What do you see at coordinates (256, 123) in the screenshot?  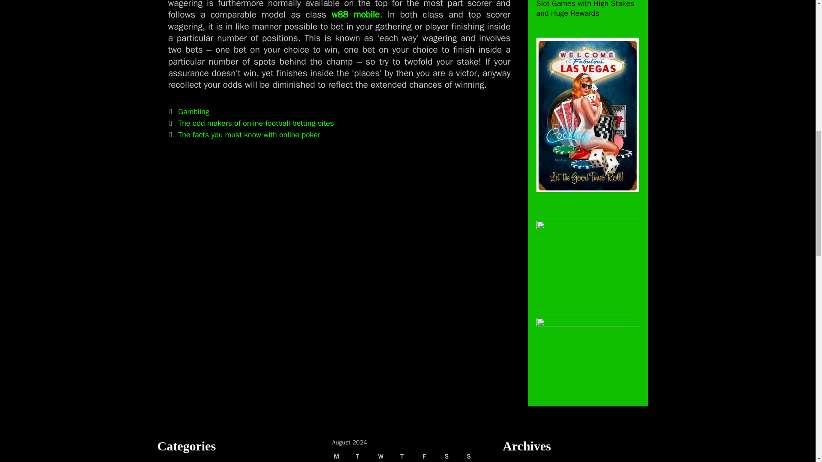 I see `The odd makers of online football betting sites` at bounding box center [256, 123].